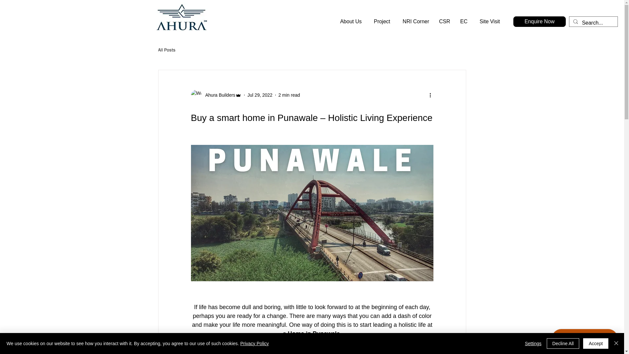  I want to click on Ahura Builders, so click(218, 95).